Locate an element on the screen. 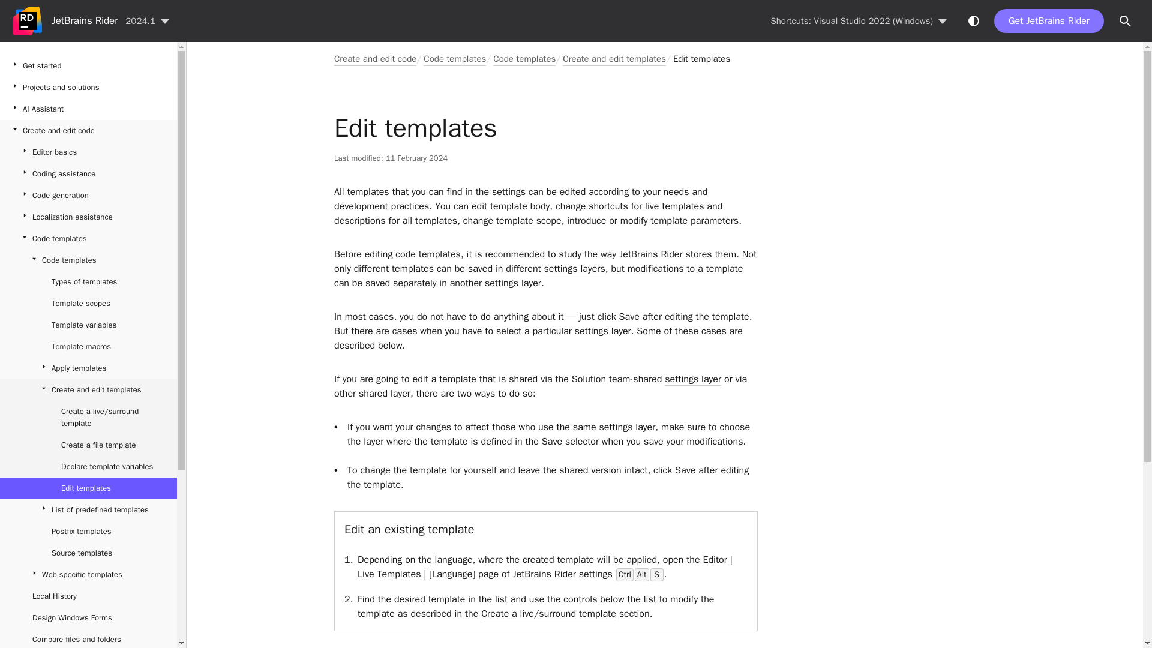 The height and width of the screenshot is (648, 1152). Create and edit code is located at coordinates (89, 131).